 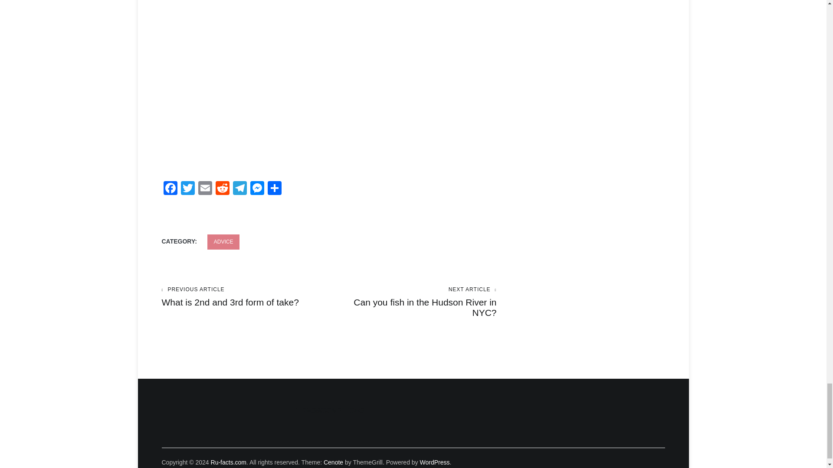 I want to click on Email, so click(x=204, y=189).